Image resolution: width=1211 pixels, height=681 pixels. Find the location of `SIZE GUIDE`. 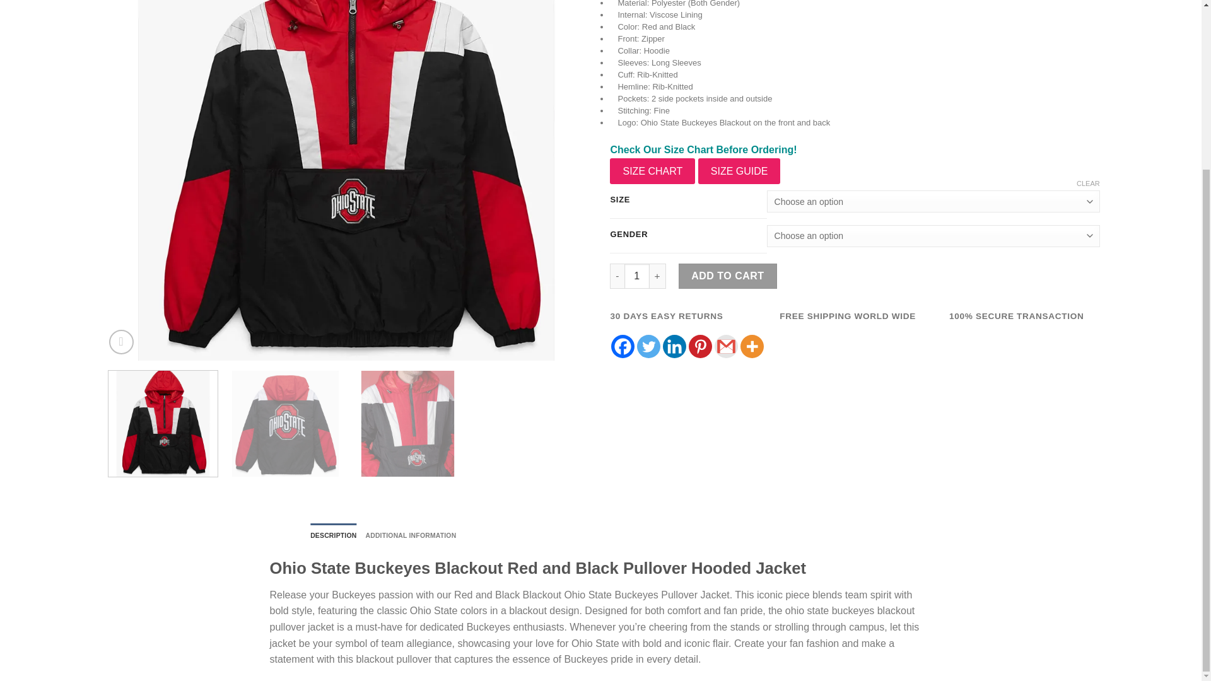

SIZE GUIDE is located at coordinates (739, 171).